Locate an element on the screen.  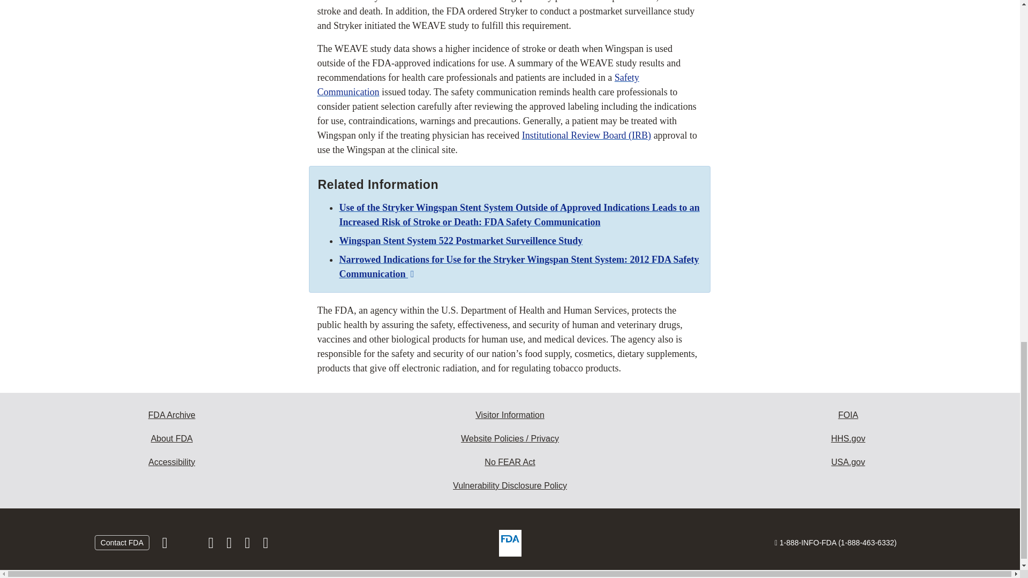
Subscribe to FDA RSS feeds is located at coordinates (266, 545).